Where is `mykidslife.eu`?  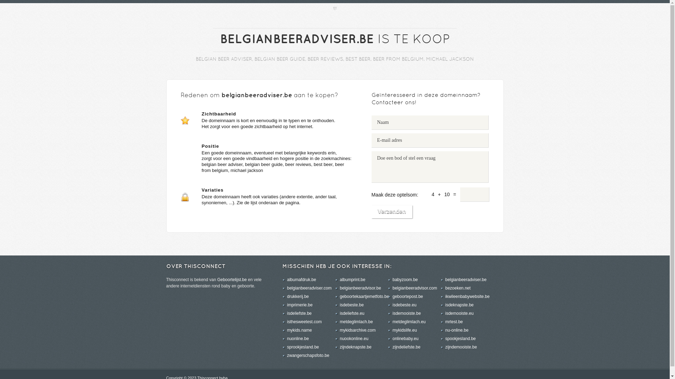 mykidslife.eu is located at coordinates (404, 330).